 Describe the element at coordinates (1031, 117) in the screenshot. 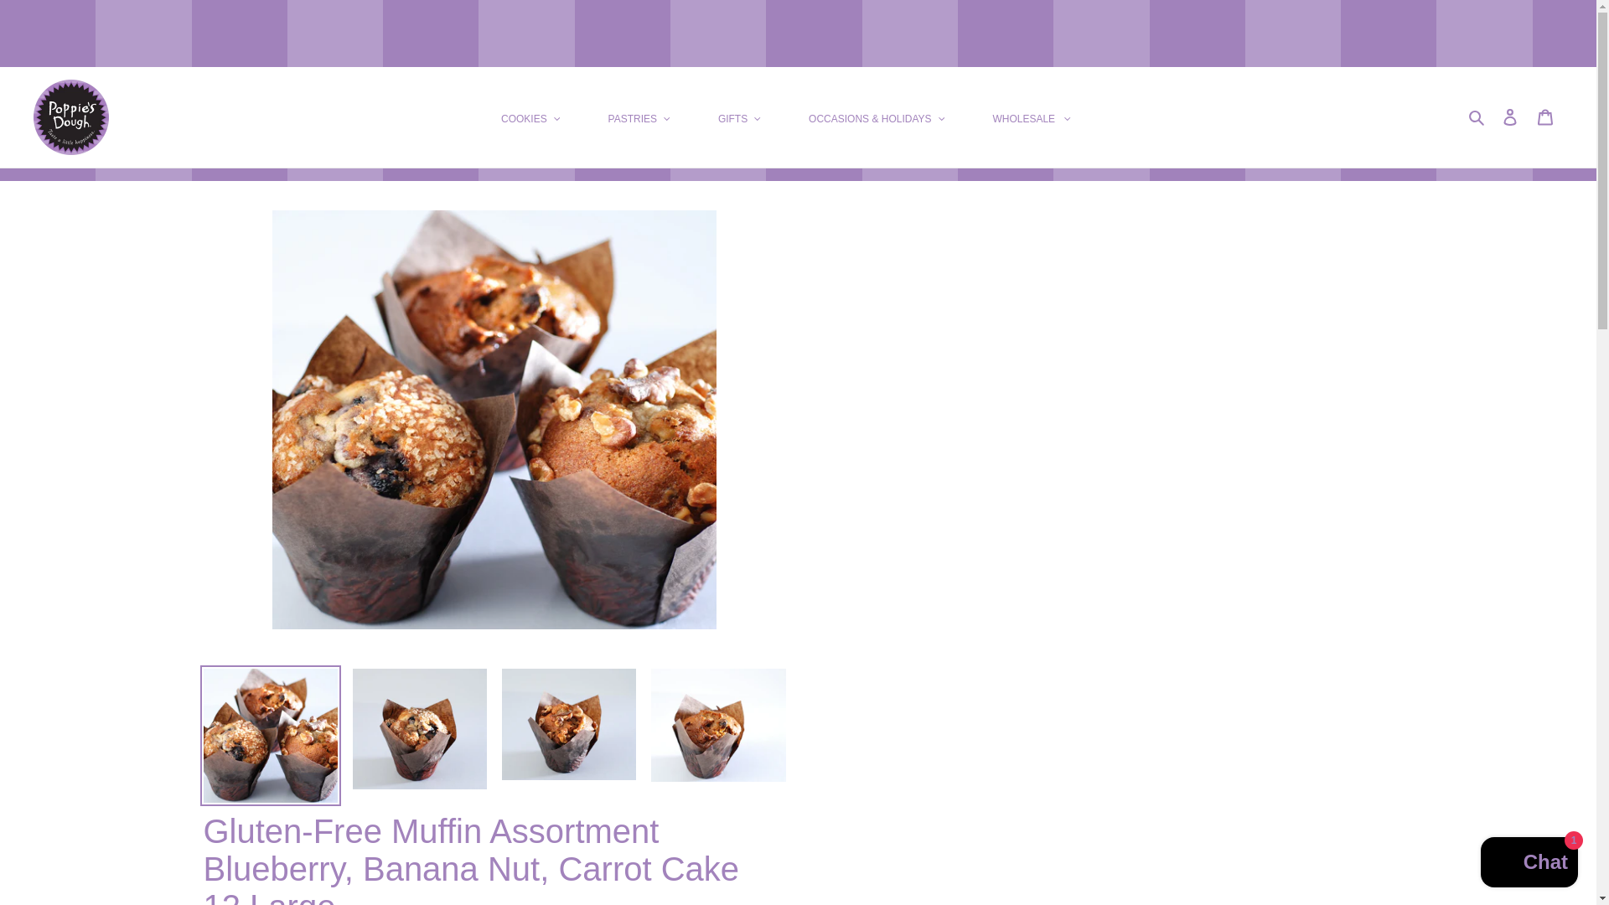

I see `WHOLESALE` at that location.